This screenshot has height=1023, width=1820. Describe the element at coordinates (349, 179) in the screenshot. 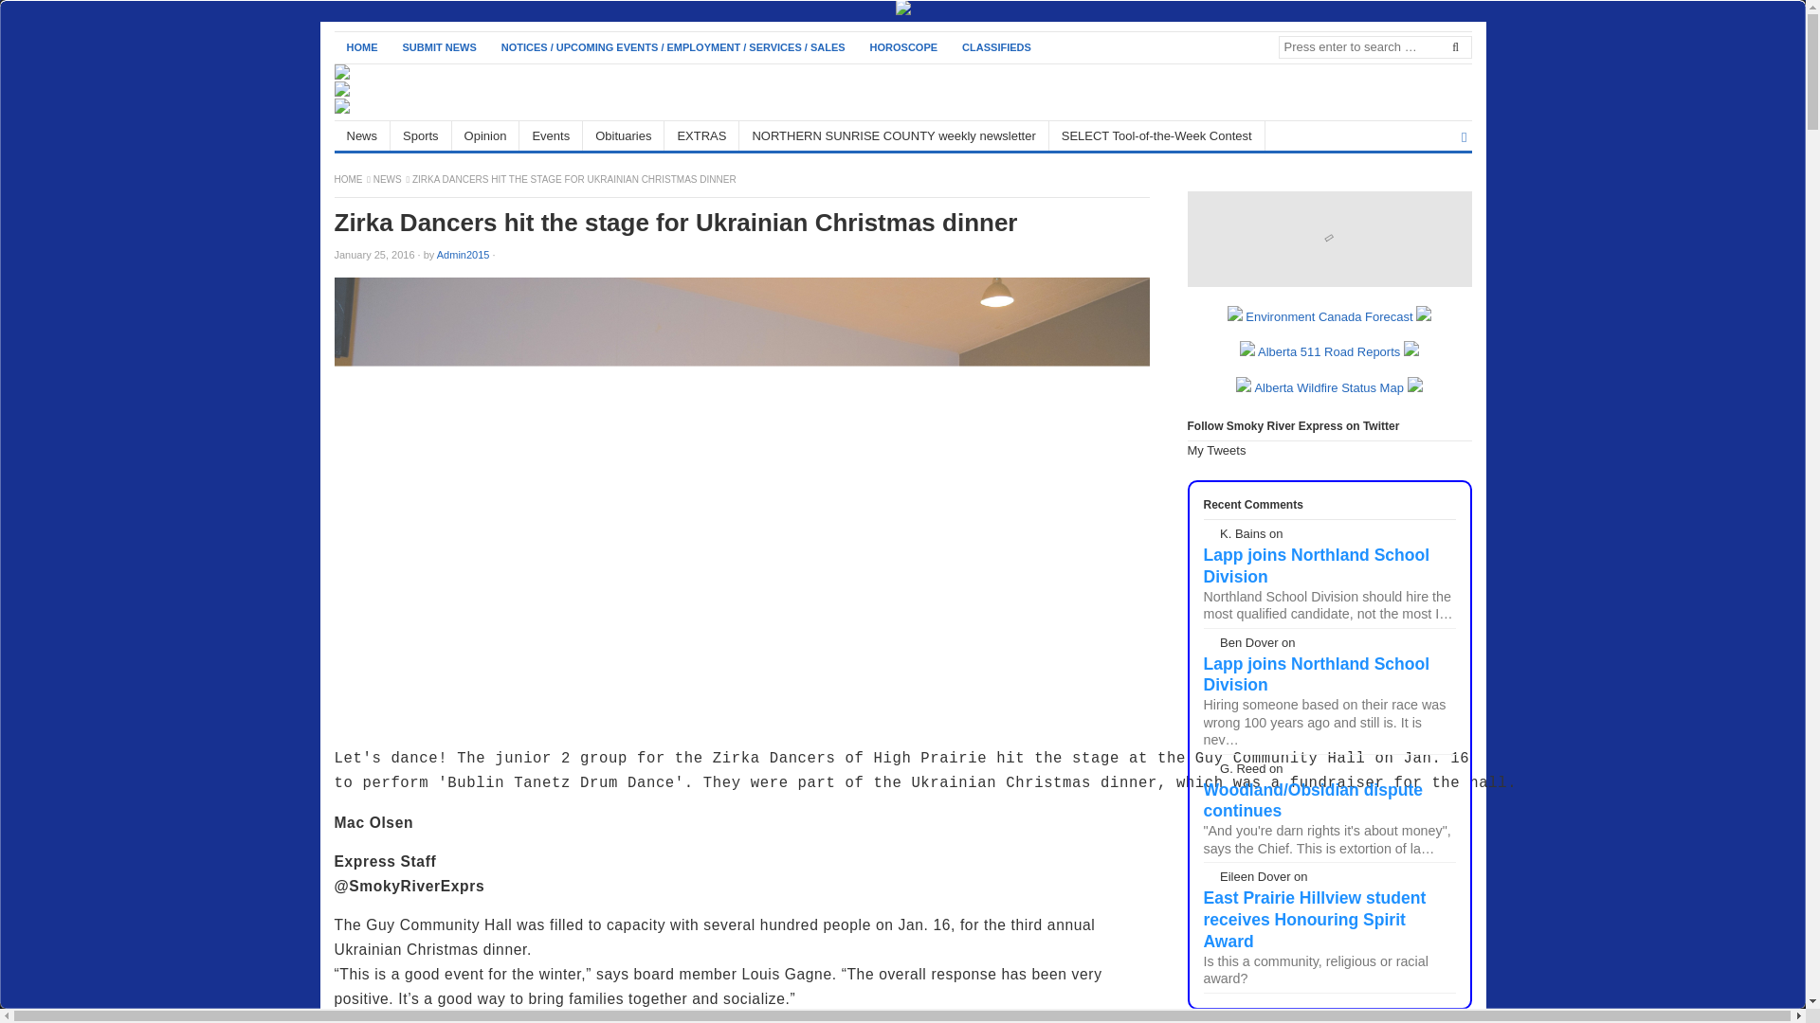

I see `HOME` at that location.